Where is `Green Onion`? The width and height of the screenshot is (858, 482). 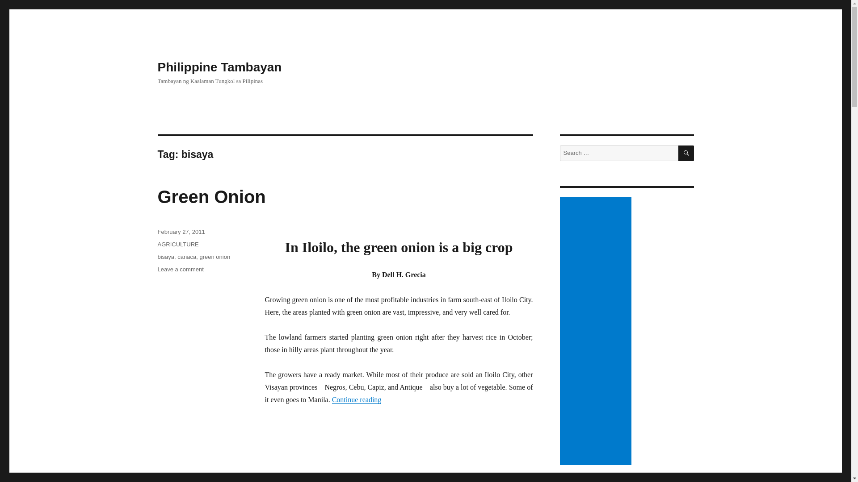 Green Onion is located at coordinates (177, 245).